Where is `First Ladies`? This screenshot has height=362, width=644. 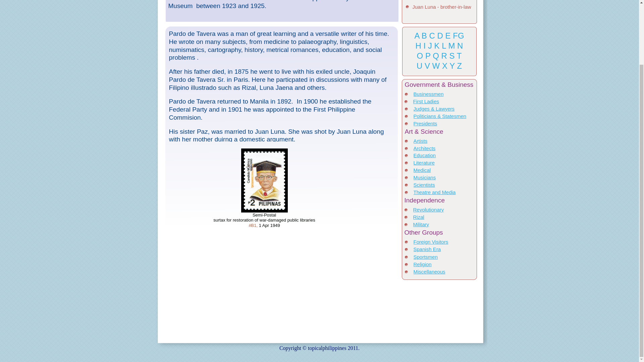
First Ladies is located at coordinates (426, 101).